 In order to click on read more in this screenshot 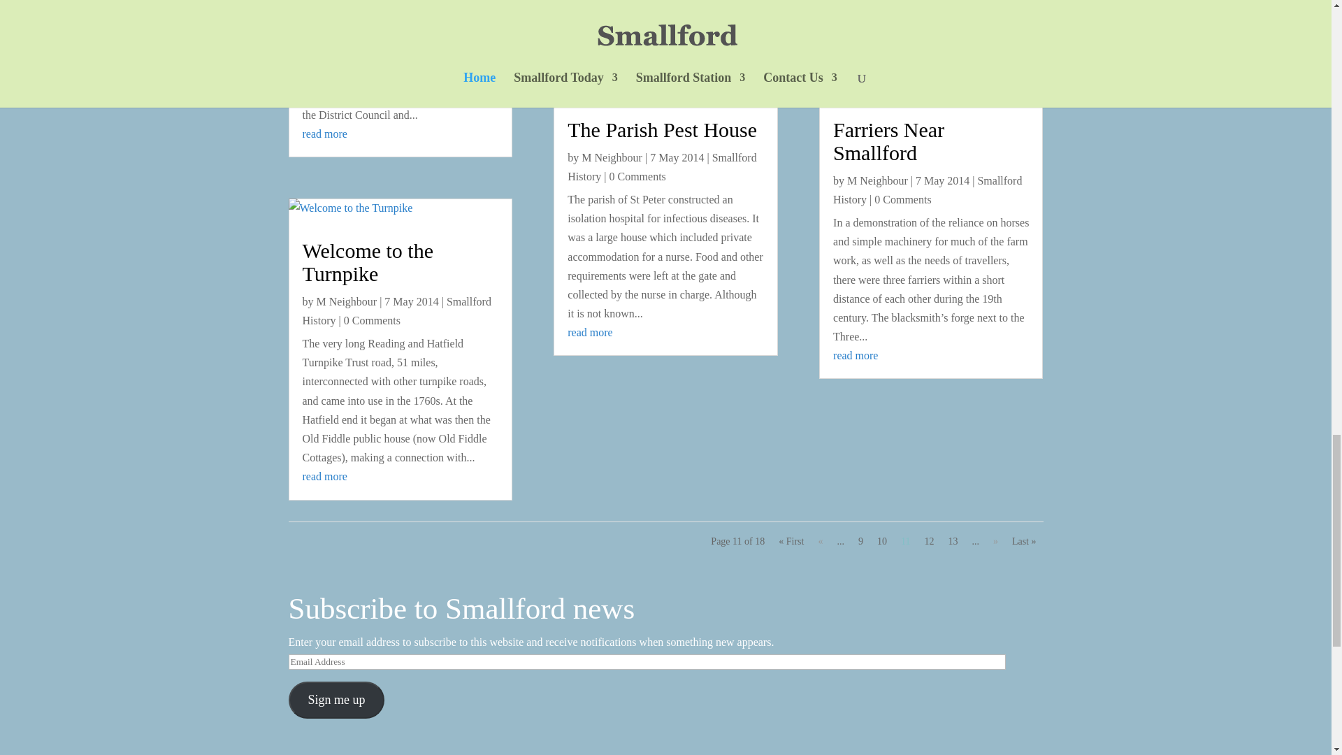, I will do `click(324, 476)`.